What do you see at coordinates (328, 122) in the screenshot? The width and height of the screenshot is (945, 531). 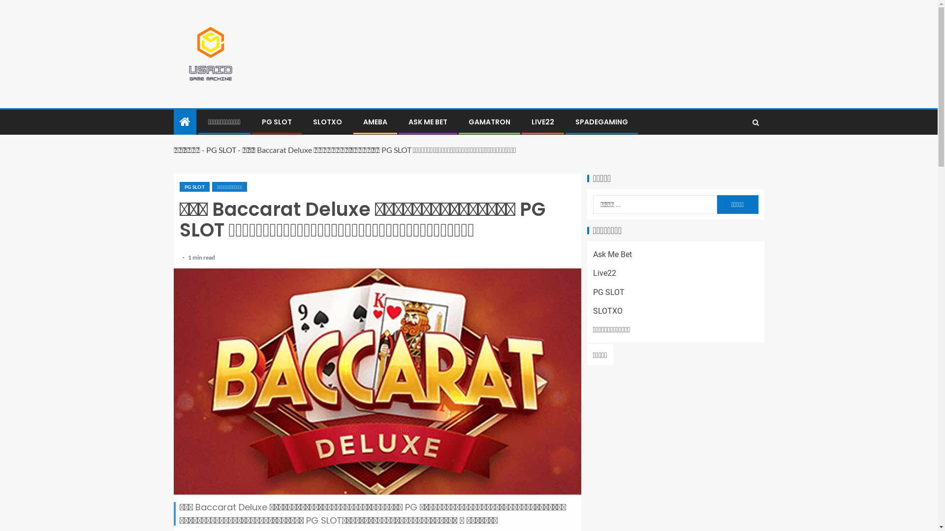 I see `SLOTXO` at bounding box center [328, 122].